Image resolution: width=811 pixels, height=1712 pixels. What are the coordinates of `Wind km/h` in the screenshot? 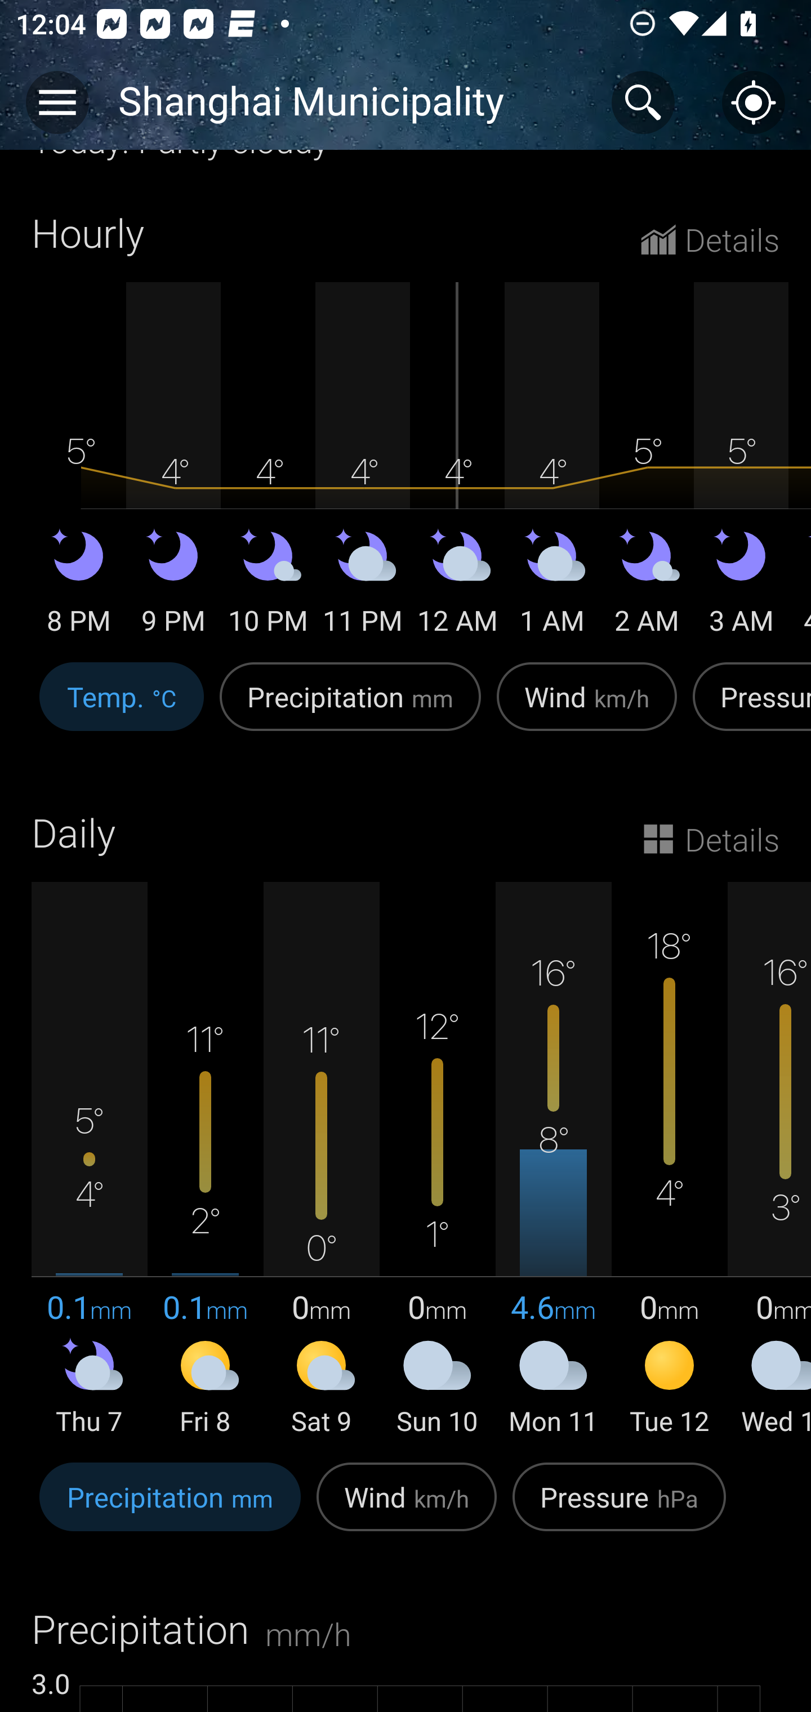 It's located at (407, 1509).